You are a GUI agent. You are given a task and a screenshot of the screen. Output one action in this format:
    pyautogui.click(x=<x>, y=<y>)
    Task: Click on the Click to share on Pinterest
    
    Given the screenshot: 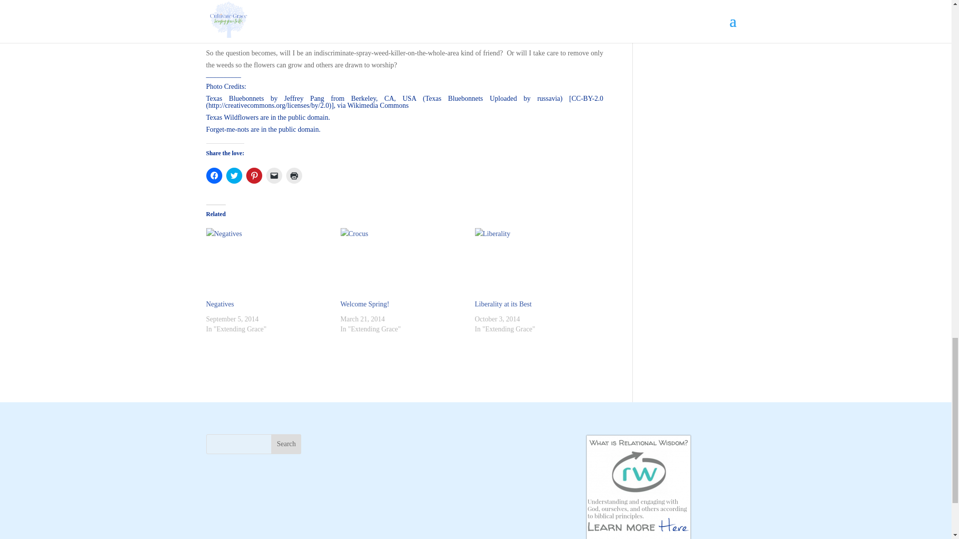 What is the action you would take?
    pyautogui.click(x=254, y=176)
    